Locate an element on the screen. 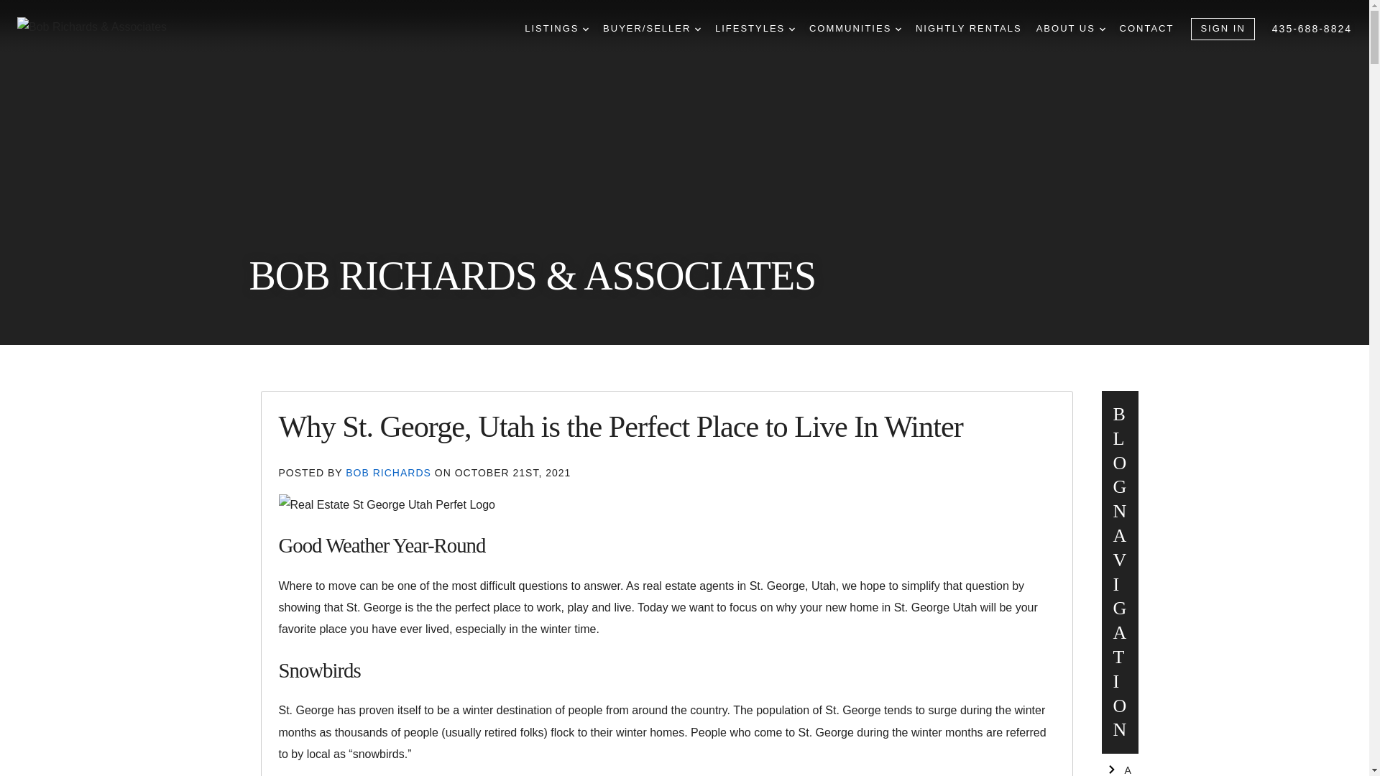  LISTINGS DROPDOWN ARROW is located at coordinates (556, 29).